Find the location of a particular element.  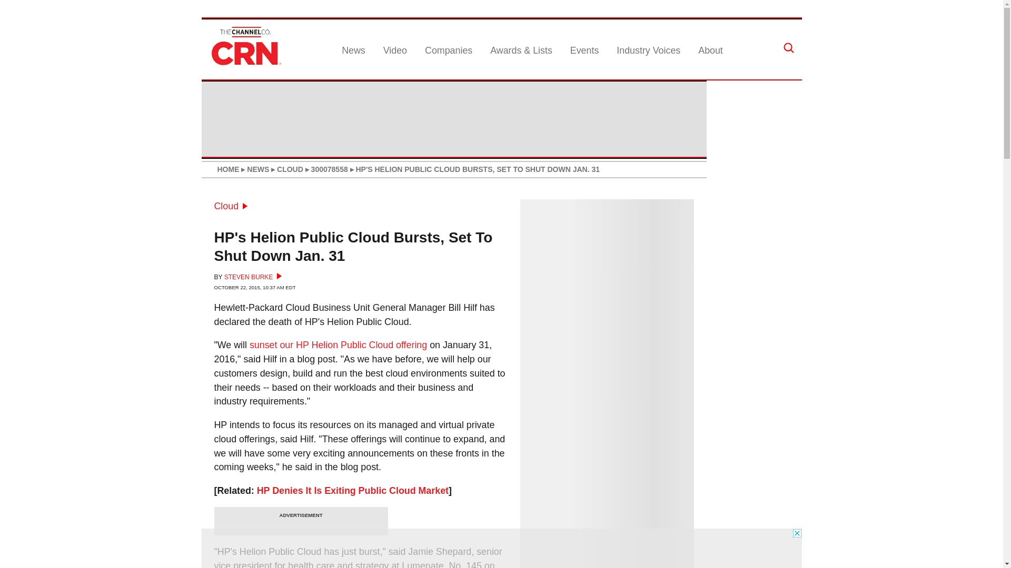

Cloud is located at coordinates (231, 206).